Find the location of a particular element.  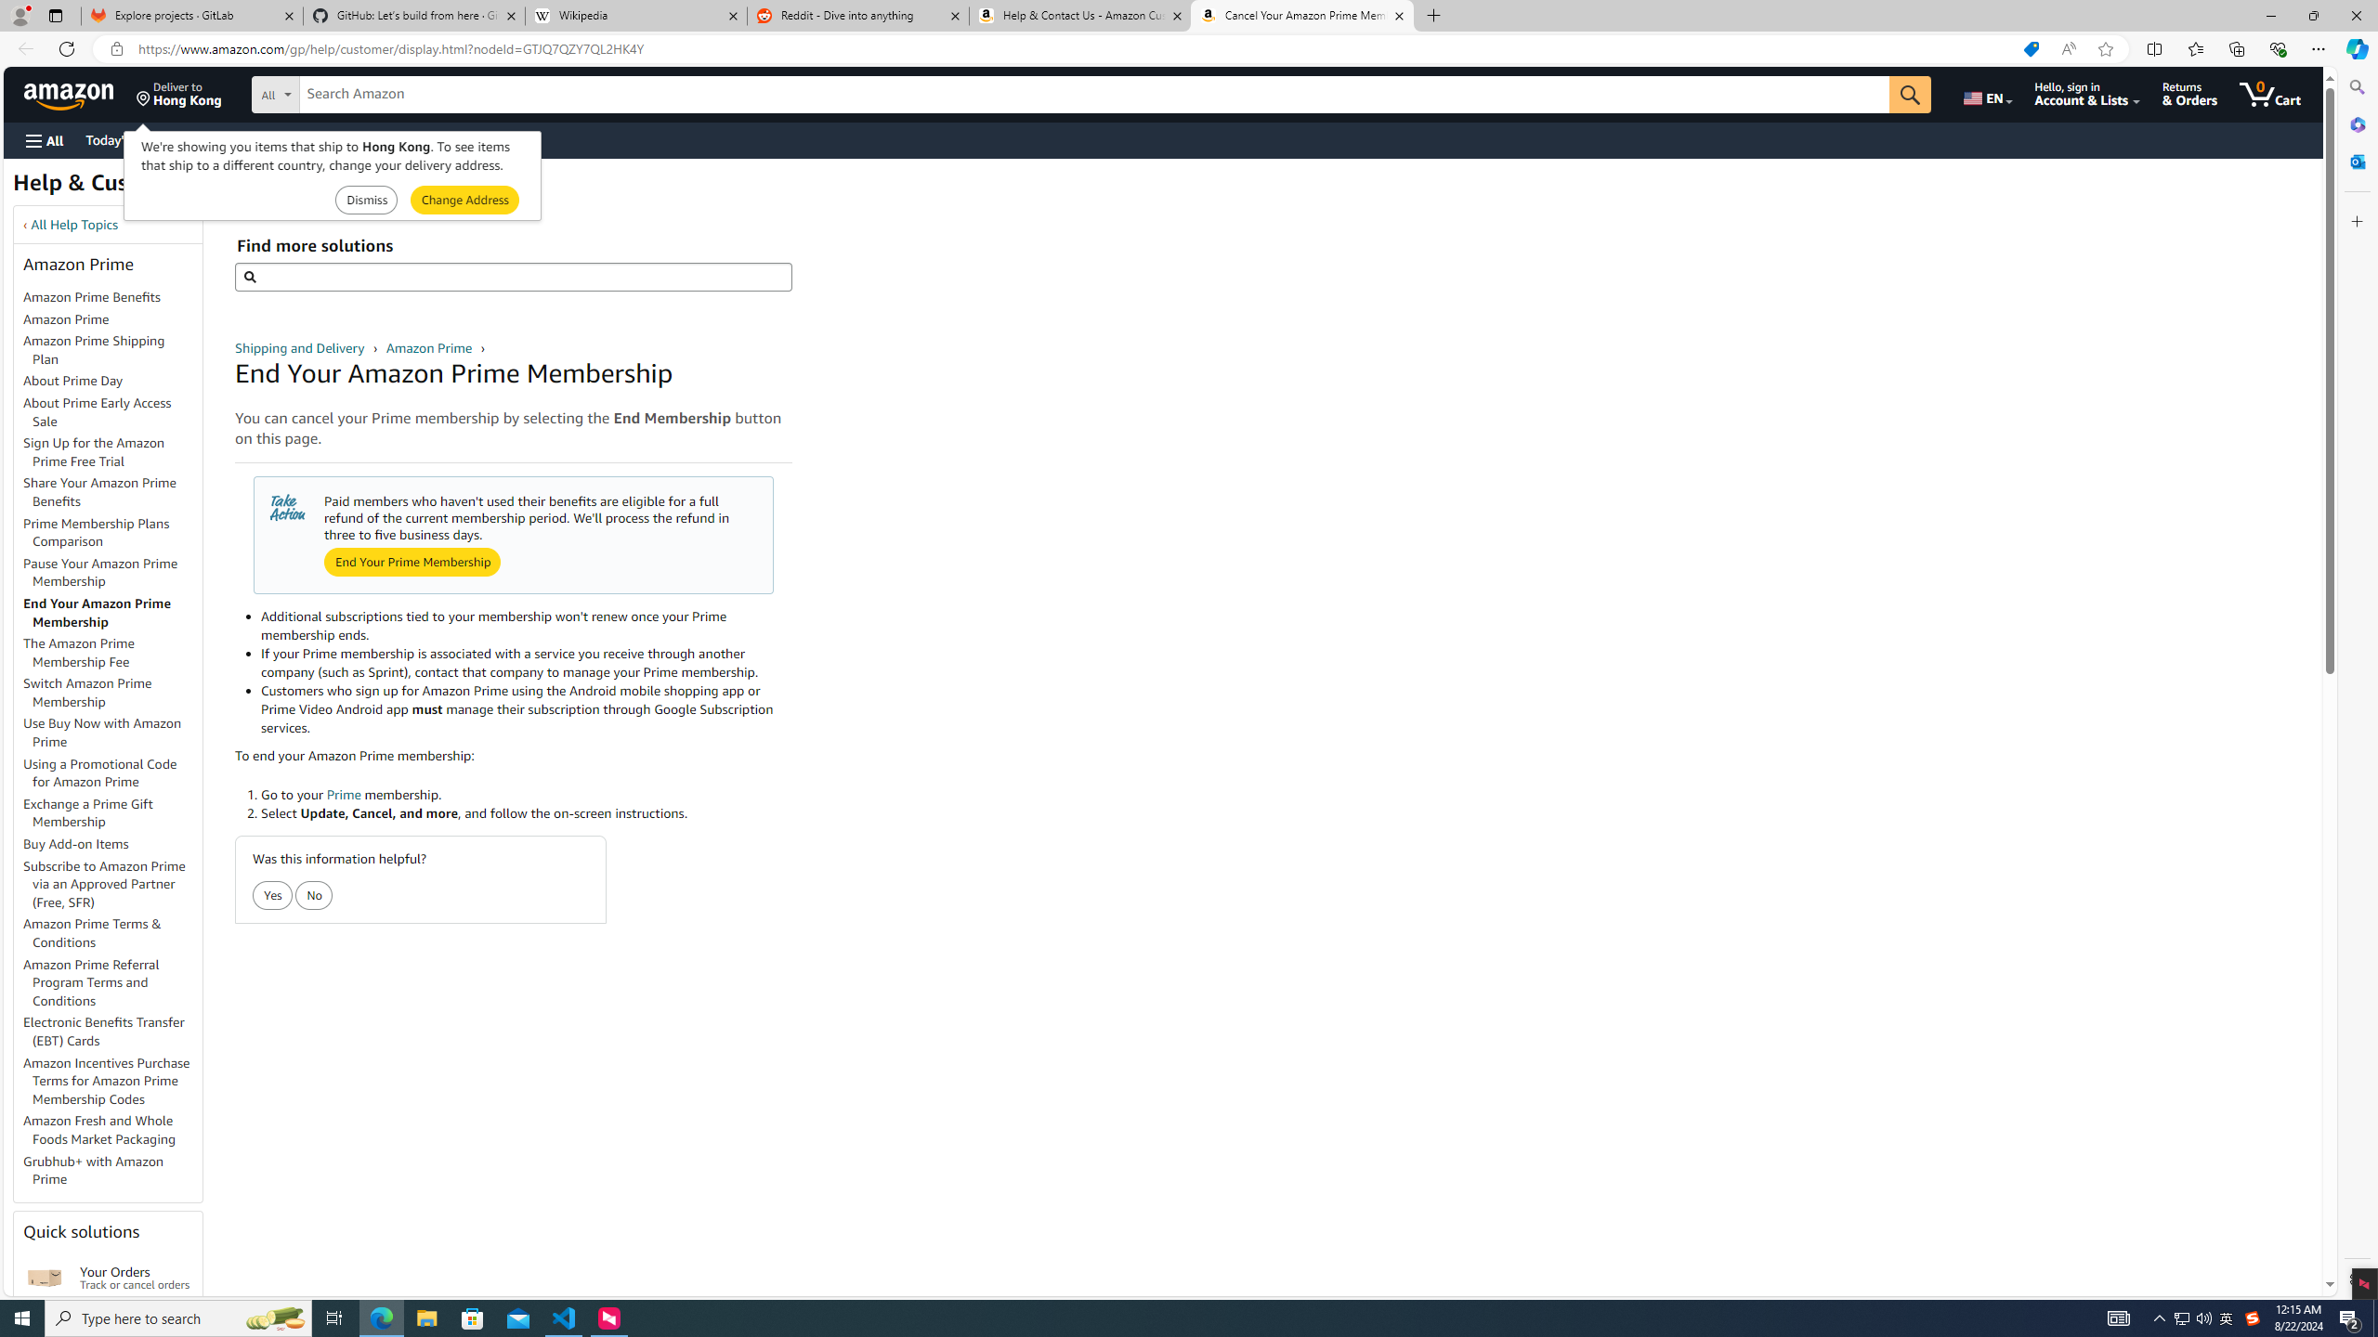

Amazon Fresh and Whole Foods Market Packaging is located at coordinates (99, 1129).